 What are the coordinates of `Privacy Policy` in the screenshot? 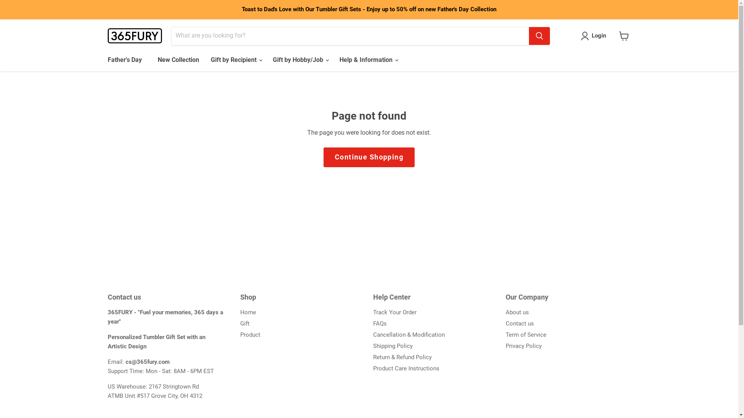 It's located at (524, 346).